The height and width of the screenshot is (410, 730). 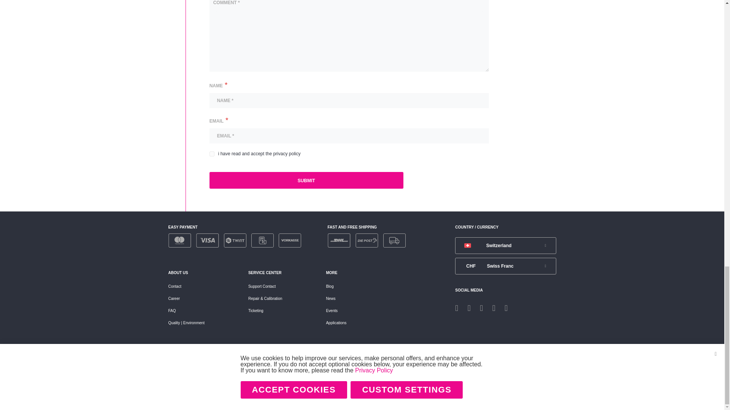 What do you see at coordinates (349, 136) in the screenshot?
I see `Email` at bounding box center [349, 136].